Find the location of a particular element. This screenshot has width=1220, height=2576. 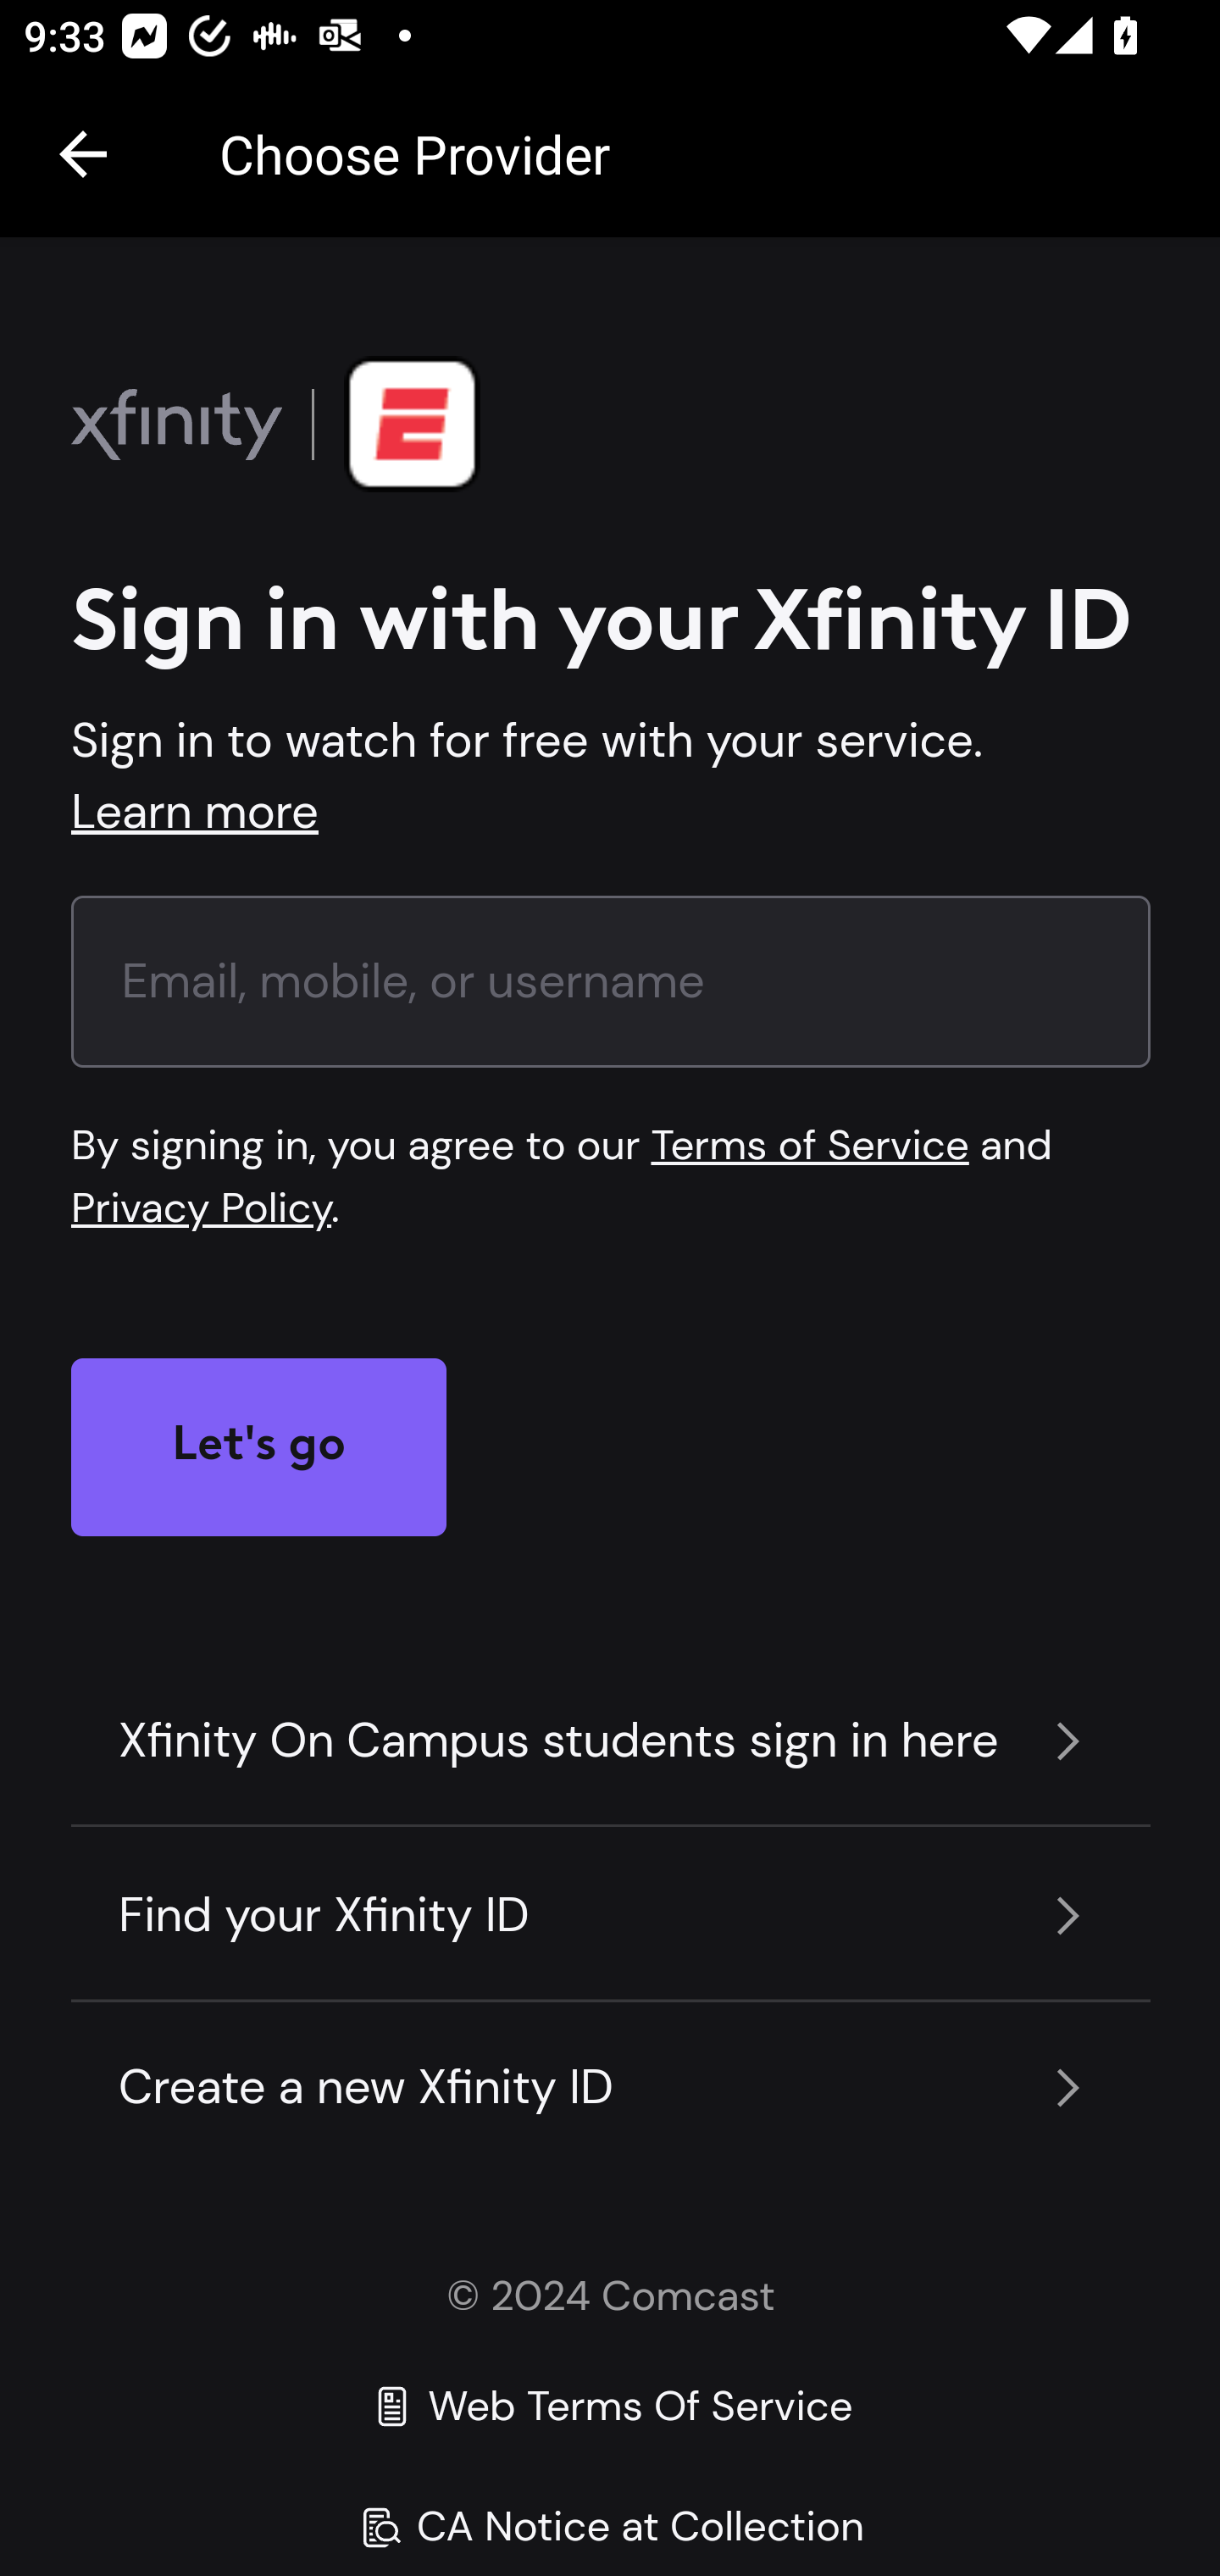

Let's go is located at coordinates (259, 1447).